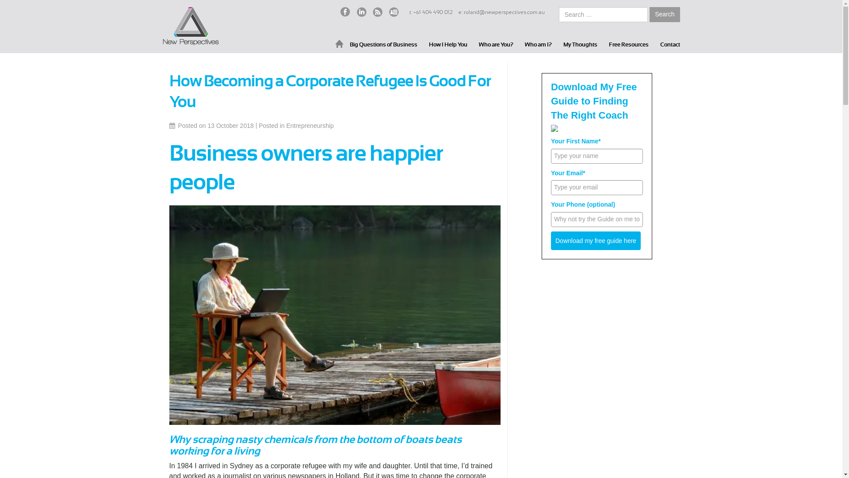  What do you see at coordinates (538, 44) in the screenshot?
I see `Who am I?` at bounding box center [538, 44].